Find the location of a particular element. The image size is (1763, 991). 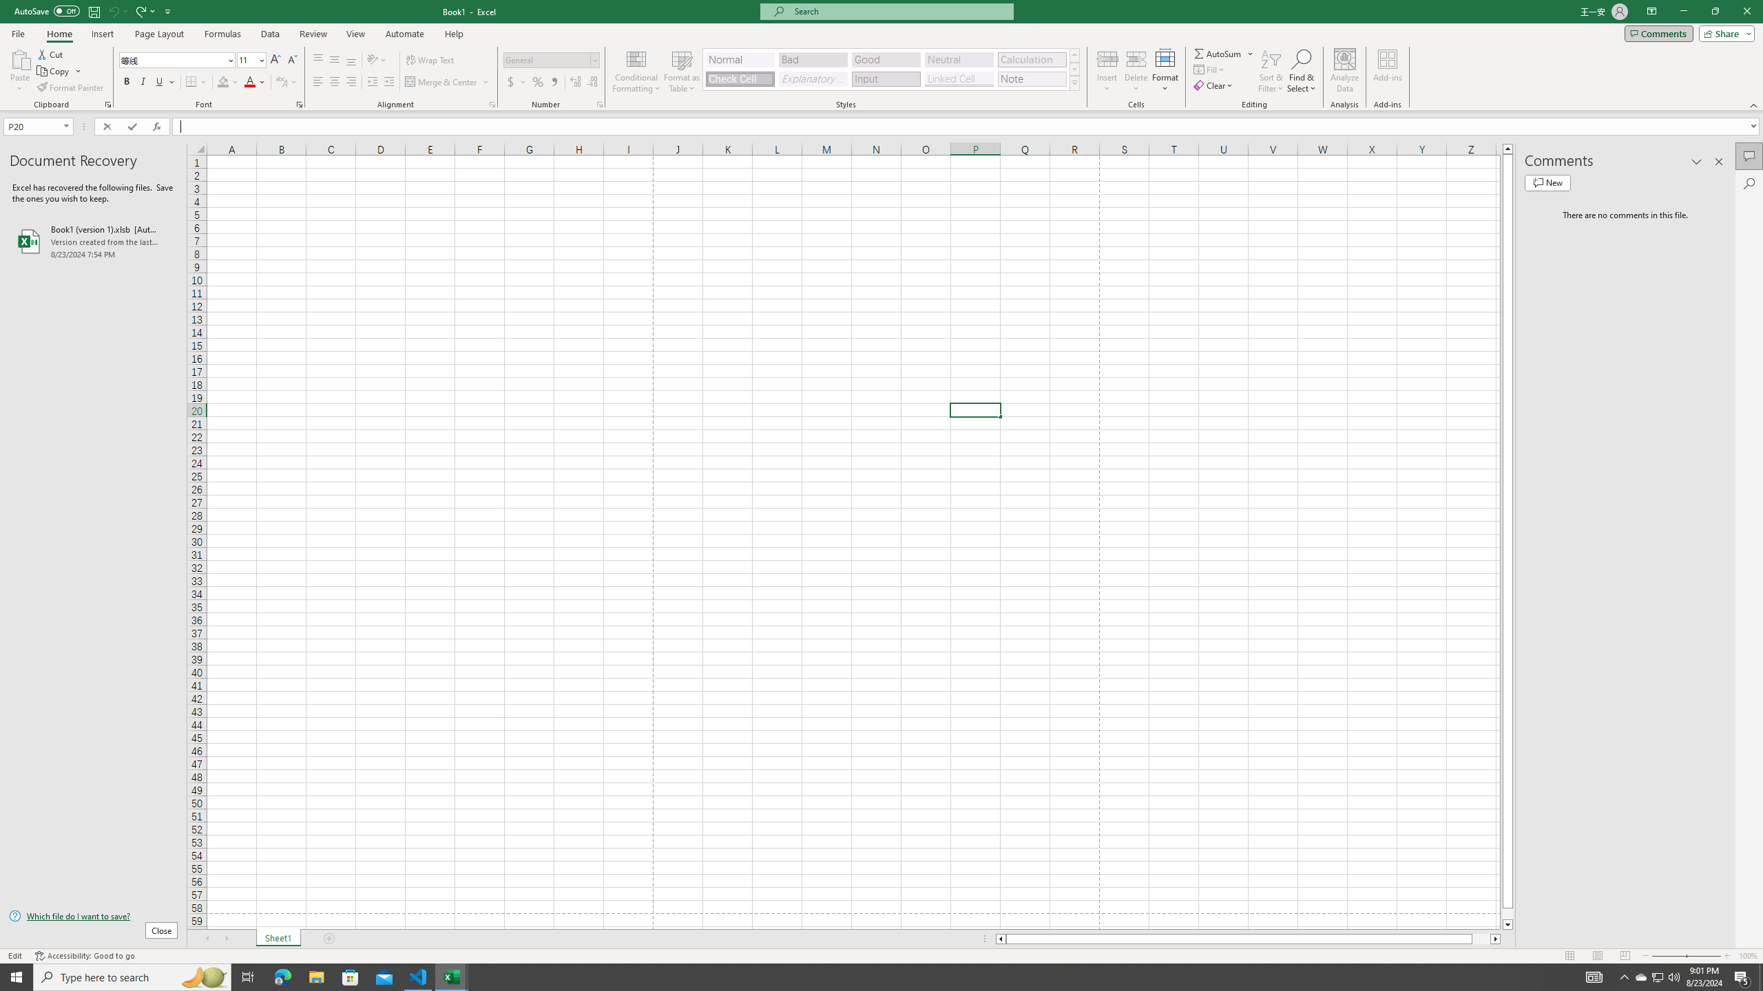

Find & Select is located at coordinates (1302, 71).